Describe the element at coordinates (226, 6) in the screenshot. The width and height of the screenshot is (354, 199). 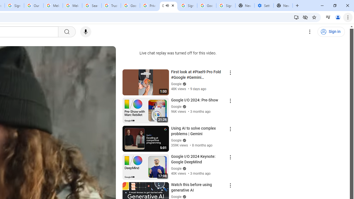
I see `Sign in - Google Accounts` at that location.